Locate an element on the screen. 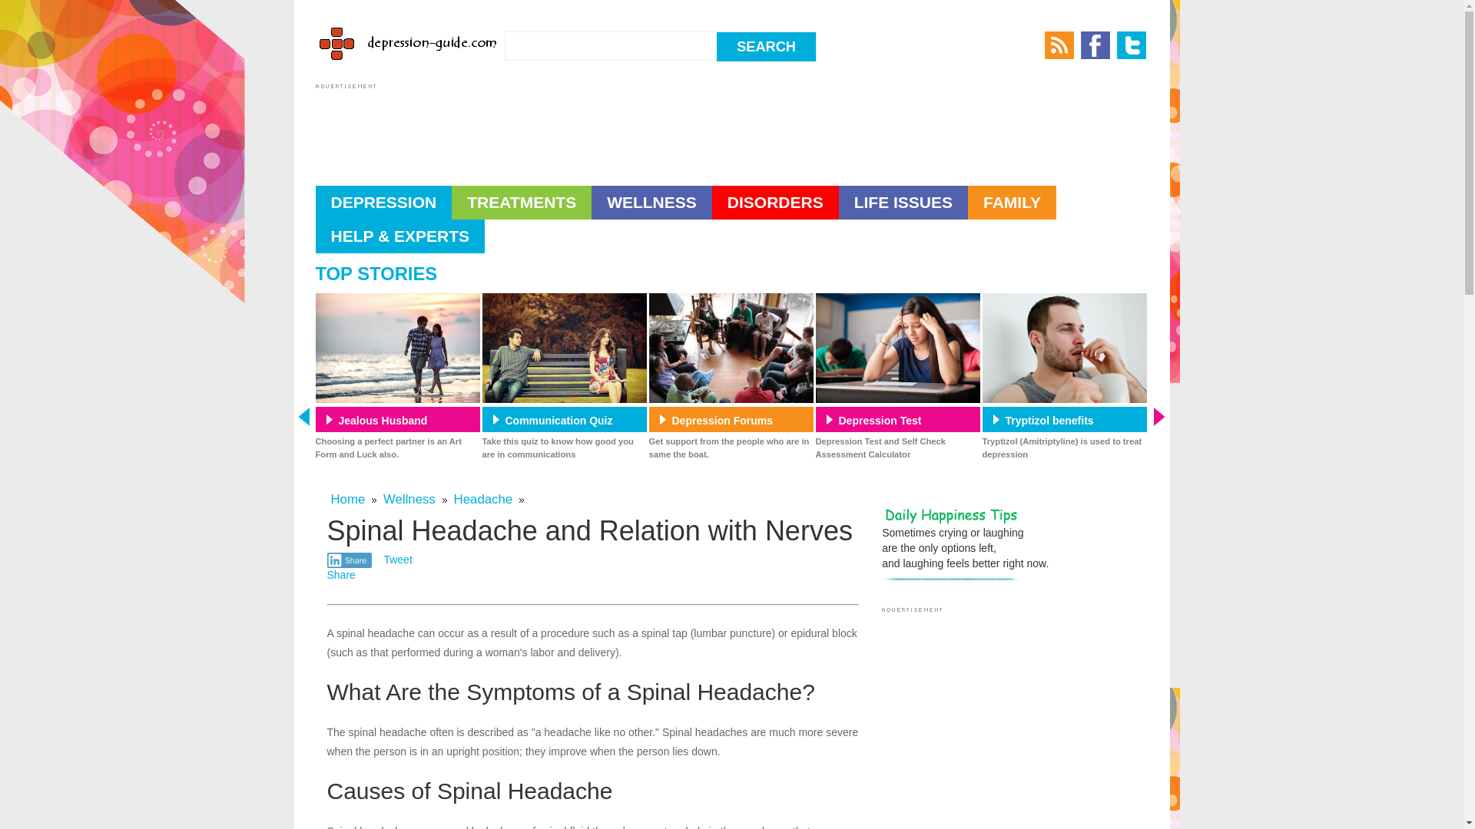 This screenshot has width=1475, height=829. Advertisement is located at coordinates (1011, 723).